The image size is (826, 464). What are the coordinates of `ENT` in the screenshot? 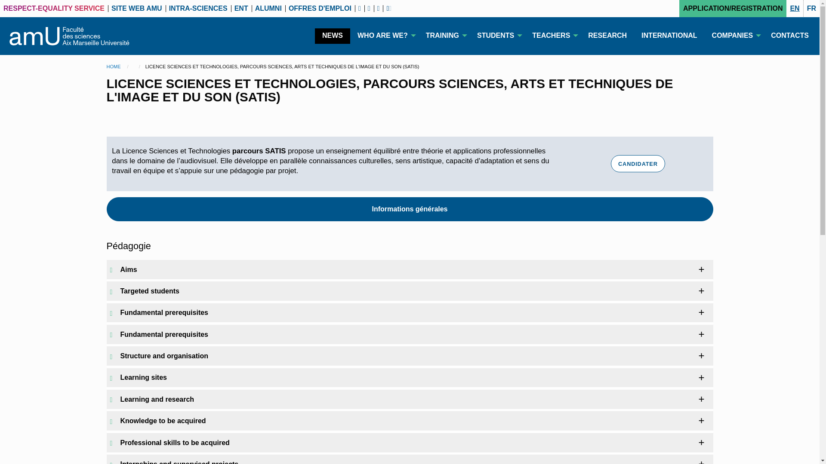 It's located at (241, 5).